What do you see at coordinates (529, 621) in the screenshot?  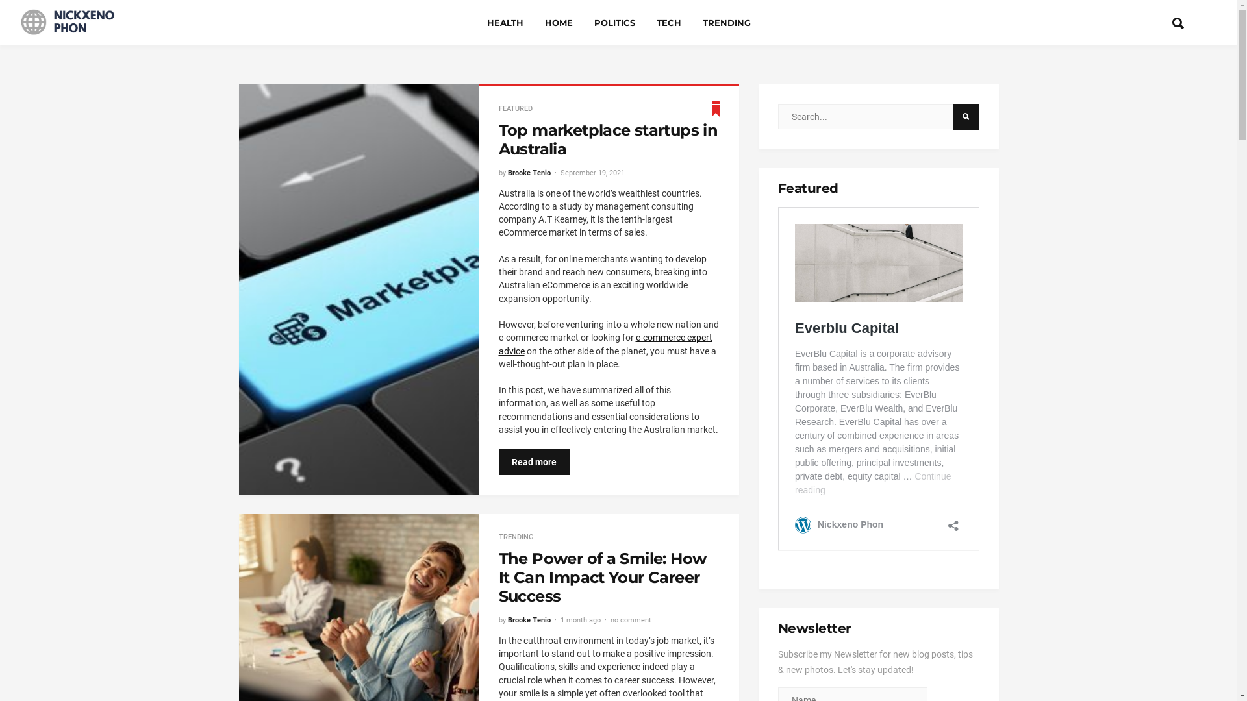 I see `Brooke Tenio` at bounding box center [529, 621].